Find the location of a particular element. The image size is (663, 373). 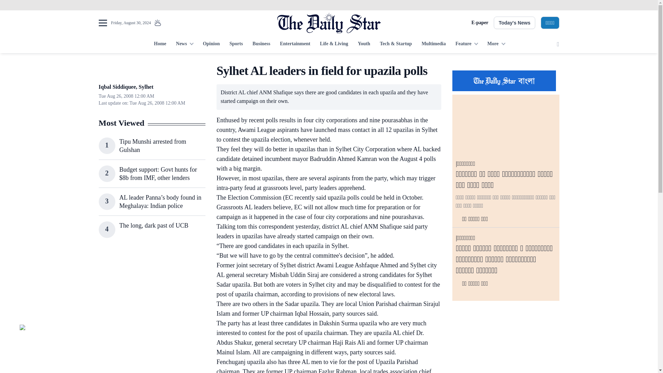

News is located at coordinates (184, 44).